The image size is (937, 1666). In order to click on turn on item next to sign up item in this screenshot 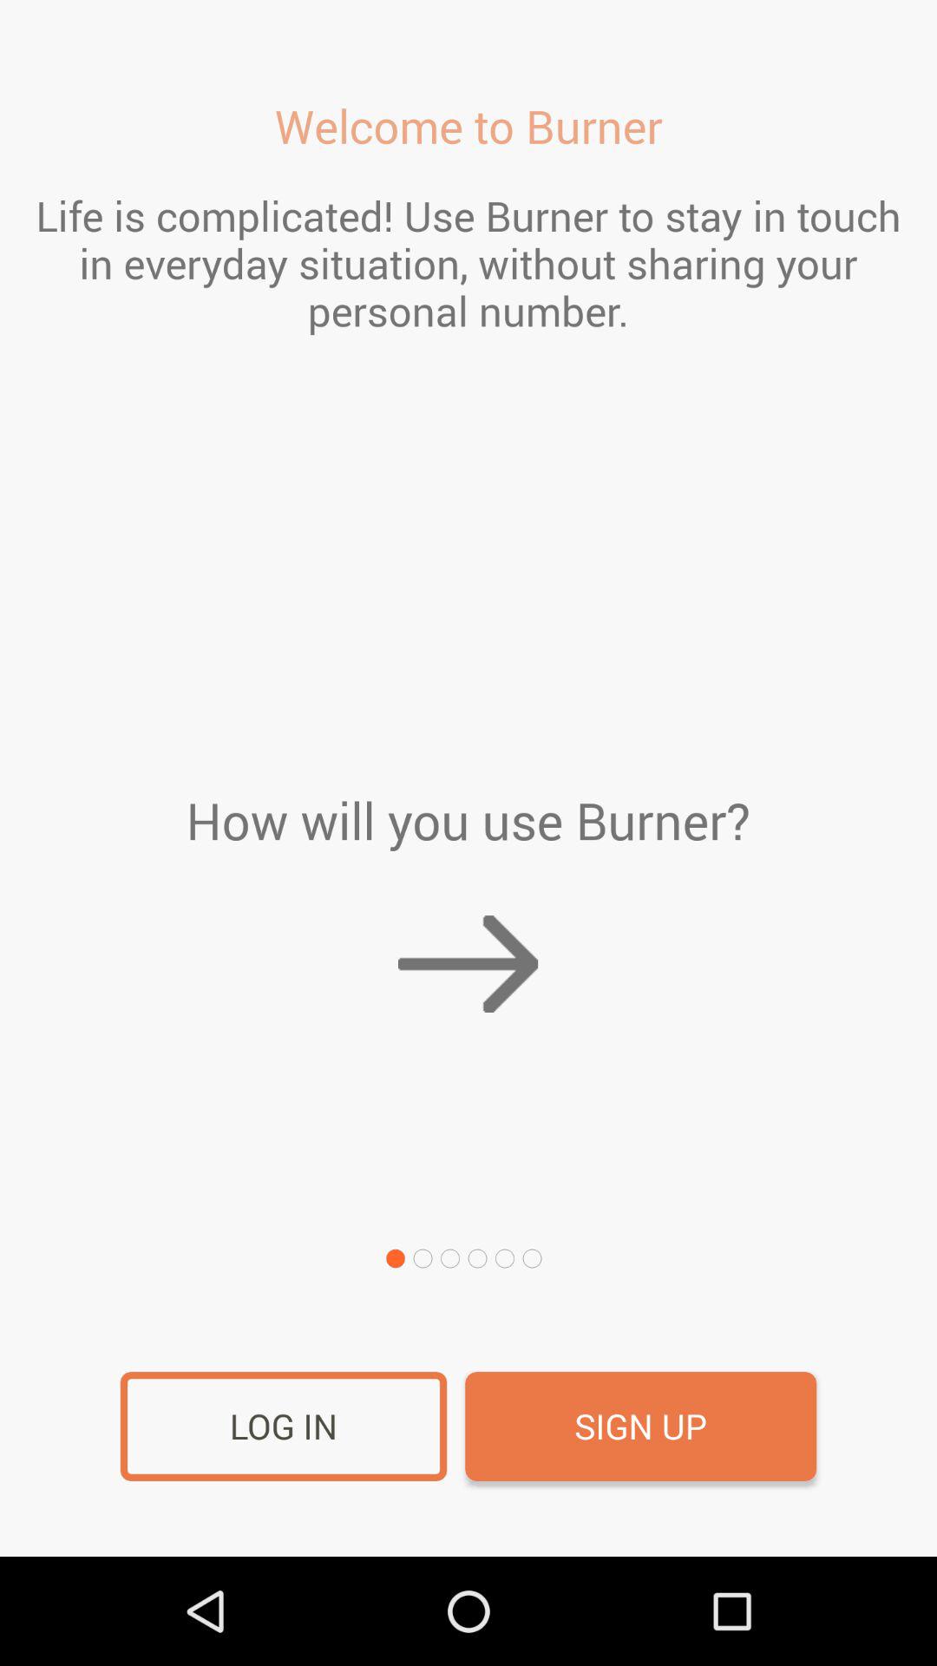, I will do `click(283, 1427)`.